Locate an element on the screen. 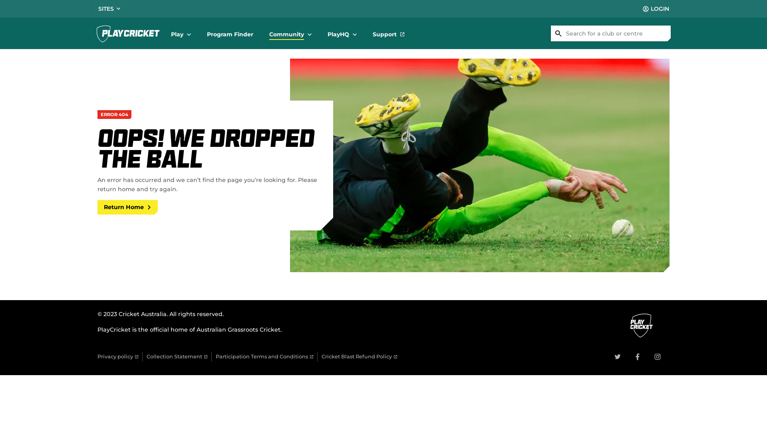  Community is located at coordinates (290, 34).